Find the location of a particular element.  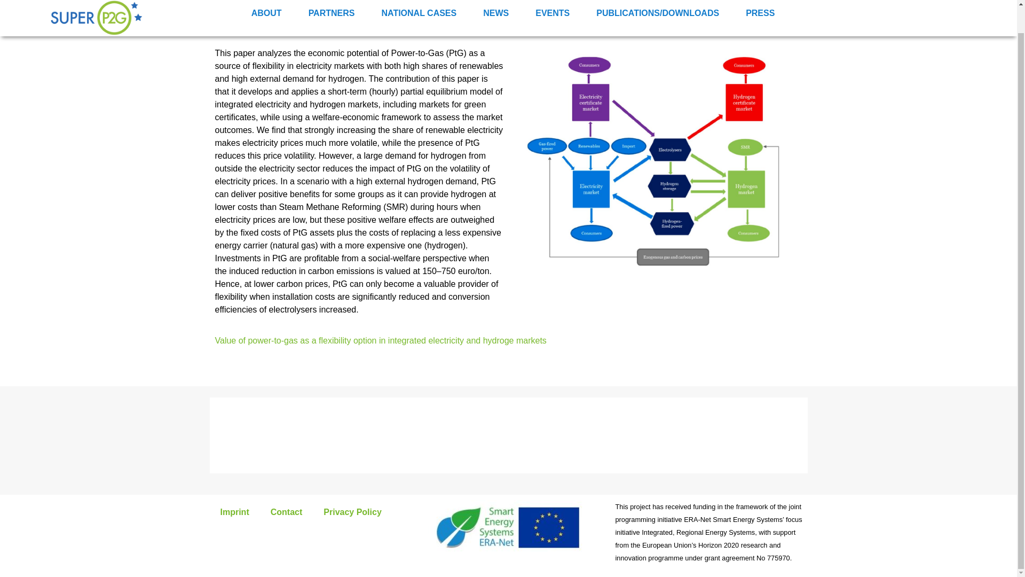

Imprint is located at coordinates (234, 512).